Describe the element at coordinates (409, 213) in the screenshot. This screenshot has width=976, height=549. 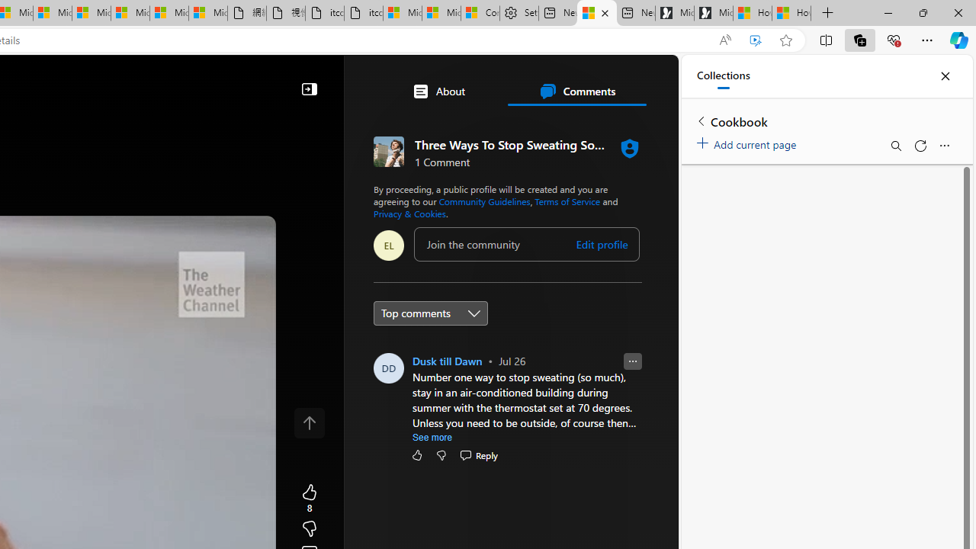
I see `Privacy & Cookies` at that location.